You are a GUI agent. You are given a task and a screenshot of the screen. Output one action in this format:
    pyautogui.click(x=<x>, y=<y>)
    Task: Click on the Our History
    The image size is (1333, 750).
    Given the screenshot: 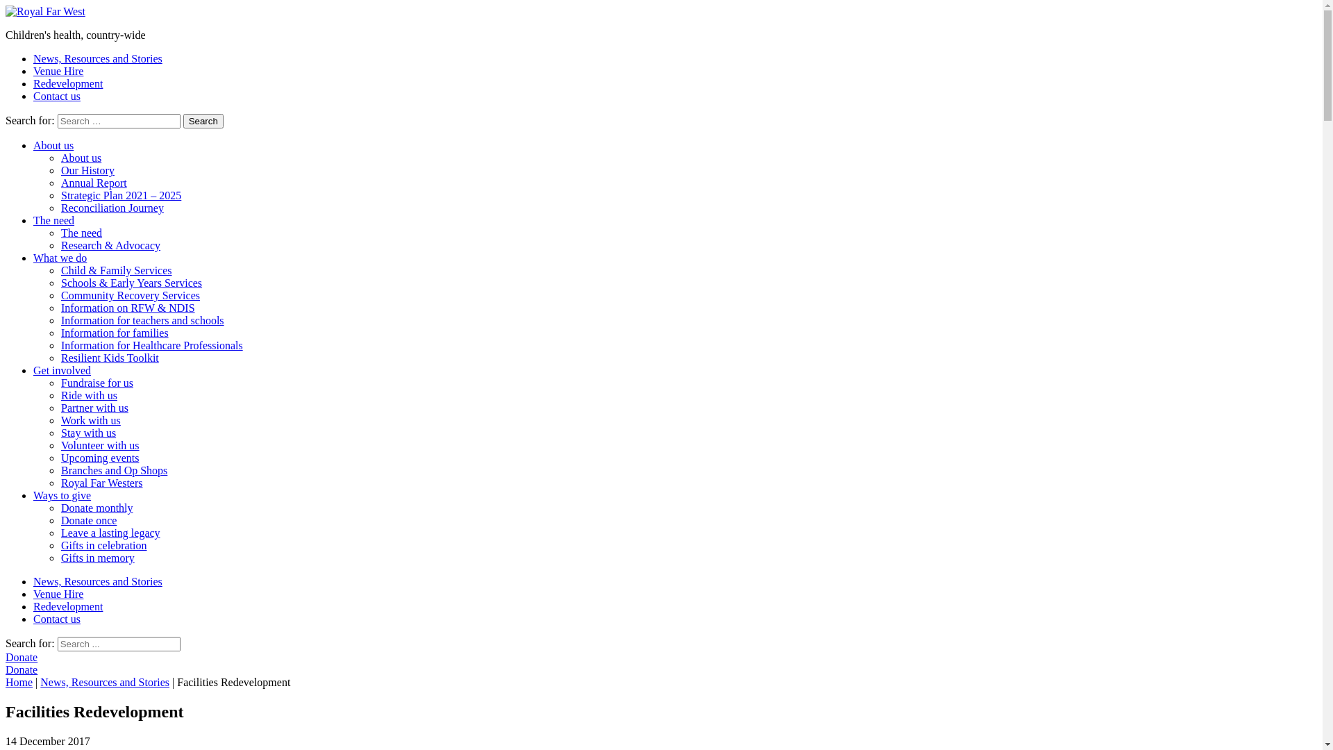 What is the action you would take?
    pyautogui.click(x=87, y=171)
    